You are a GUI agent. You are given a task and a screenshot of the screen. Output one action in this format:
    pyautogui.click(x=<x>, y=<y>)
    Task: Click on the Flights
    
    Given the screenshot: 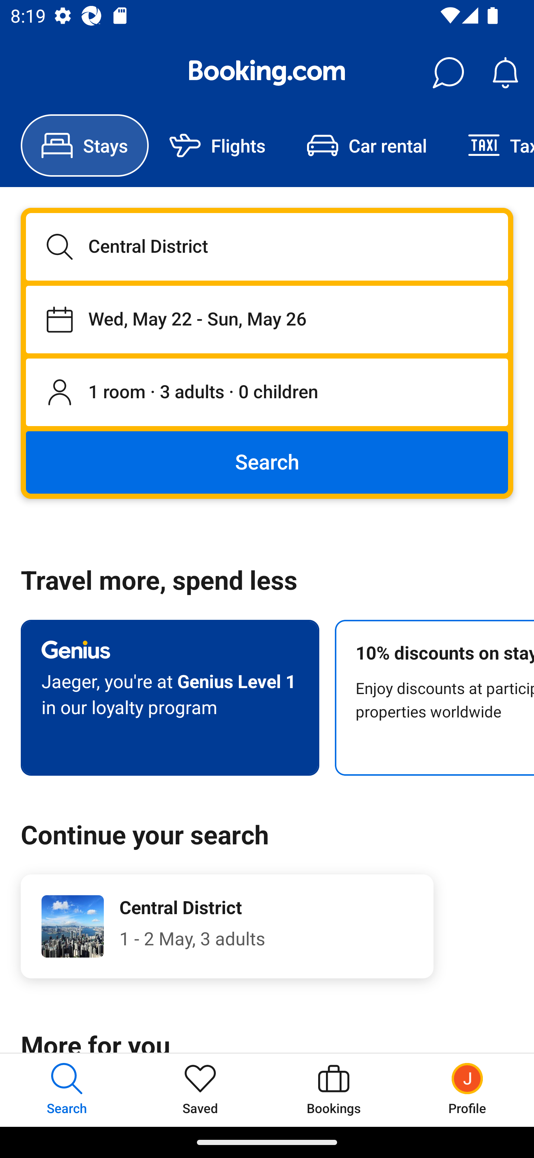 What is the action you would take?
    pyautogui.click(x=217, y=145)
    